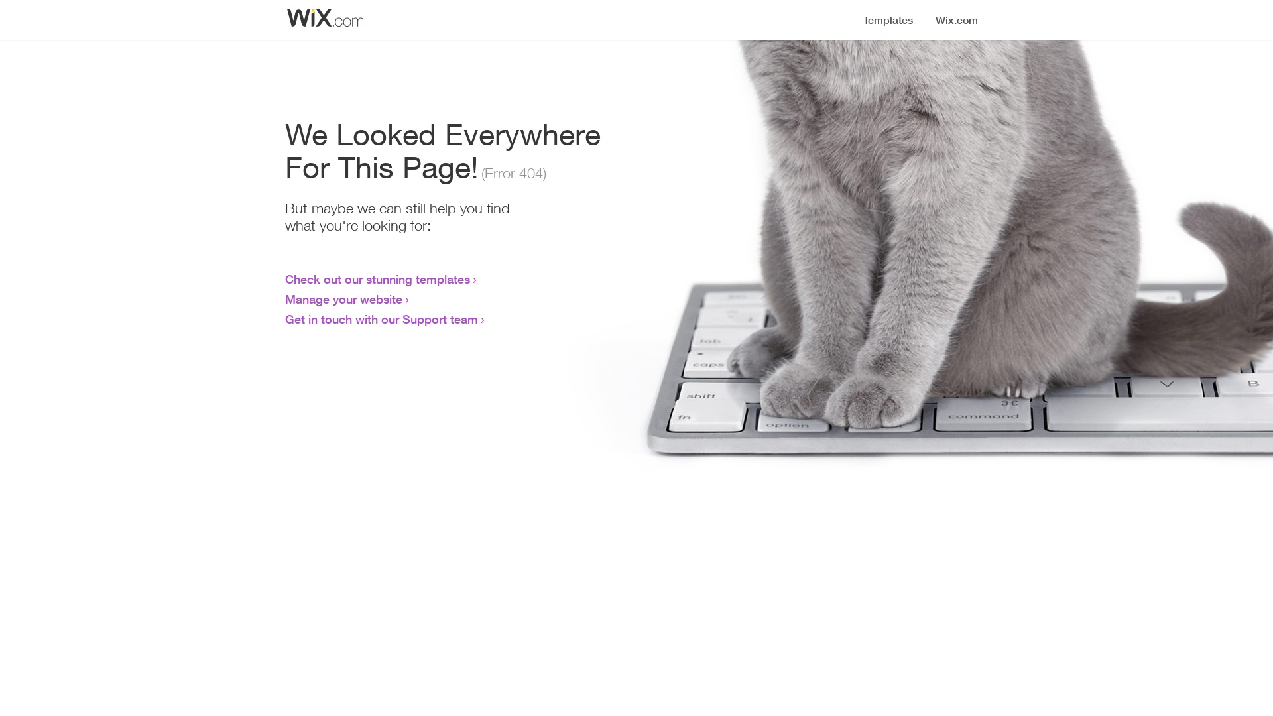  What do you see at coordinates (382, 319) in the screenshot?
I see `Get in touch with our Support team` at bounding box center [382, 319].